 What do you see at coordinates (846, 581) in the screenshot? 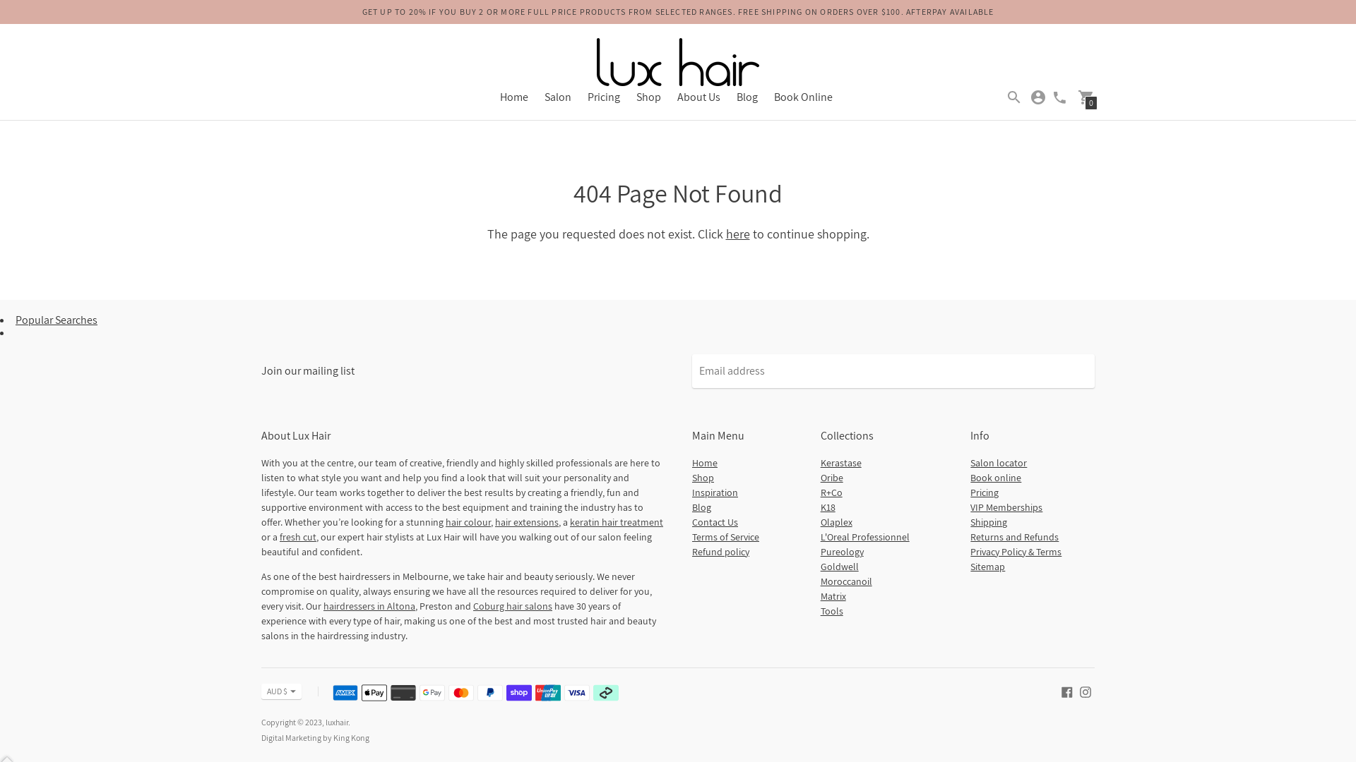
I see `Moroccanoil` at bounding box center [846, 581].